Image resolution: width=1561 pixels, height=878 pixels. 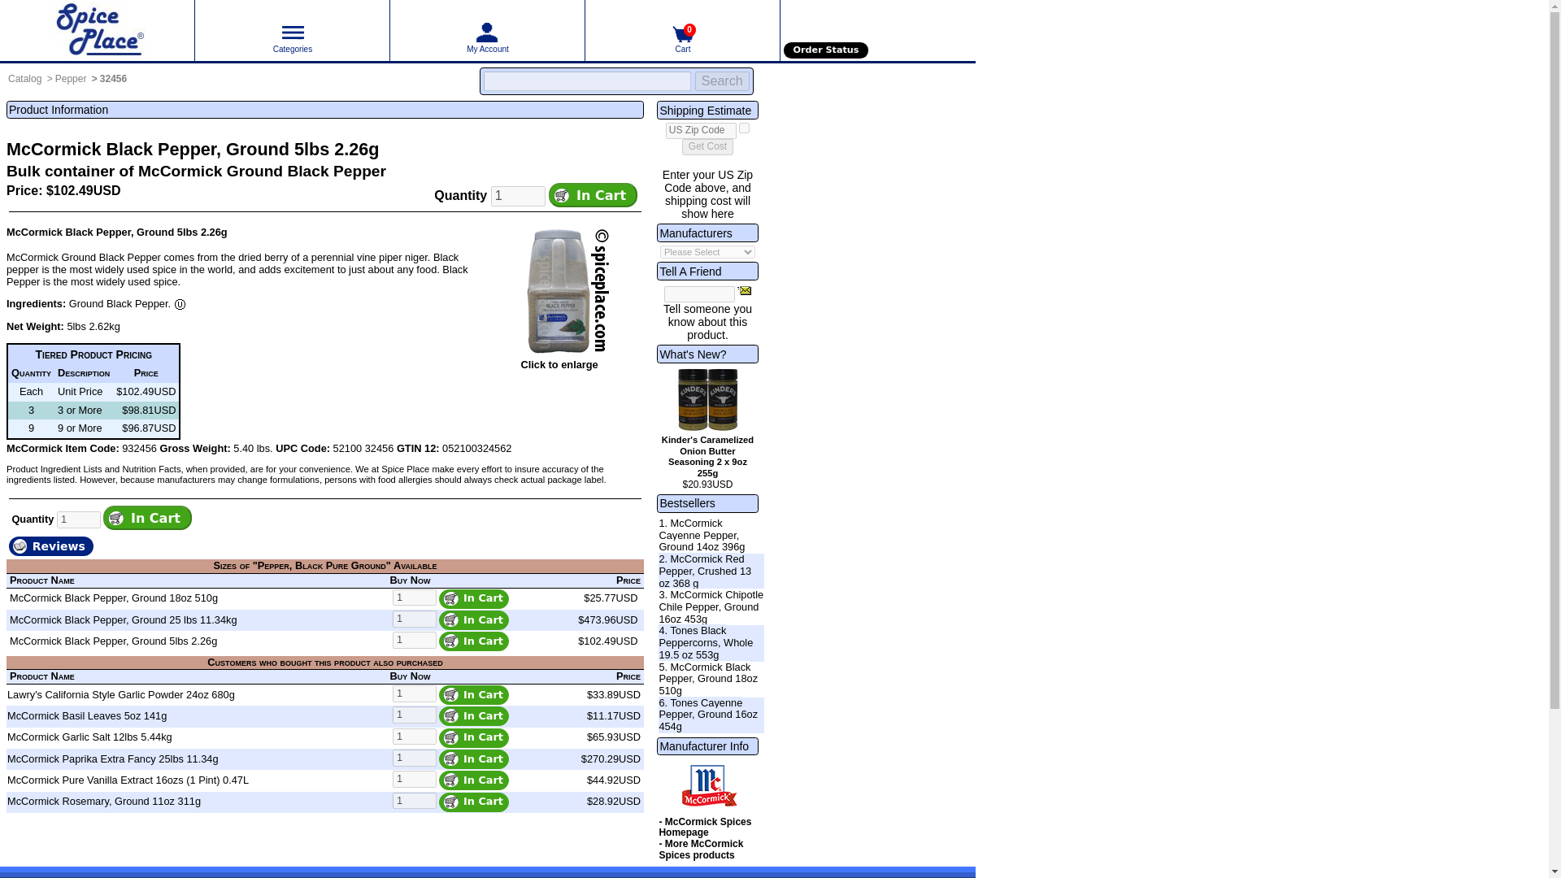 I want to click on My Account, so click(x=487, y=32).